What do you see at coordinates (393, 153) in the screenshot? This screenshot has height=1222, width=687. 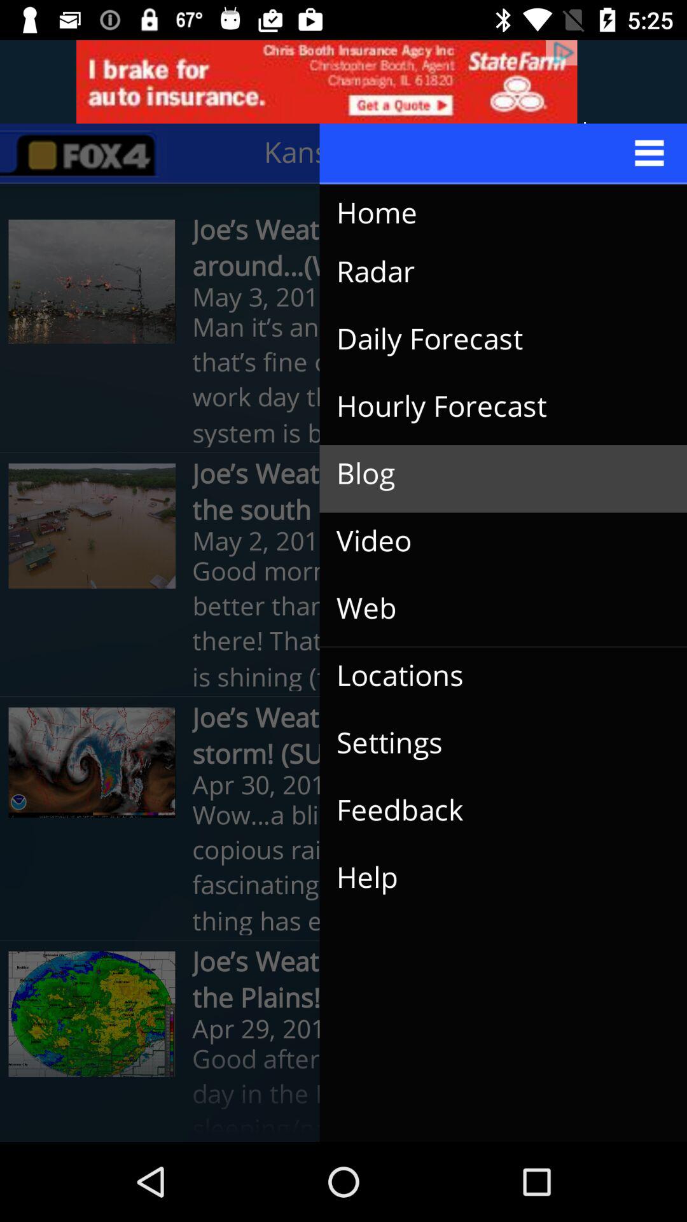 I see `tap kansas city, mo icon` at bounding box center [393, 153].